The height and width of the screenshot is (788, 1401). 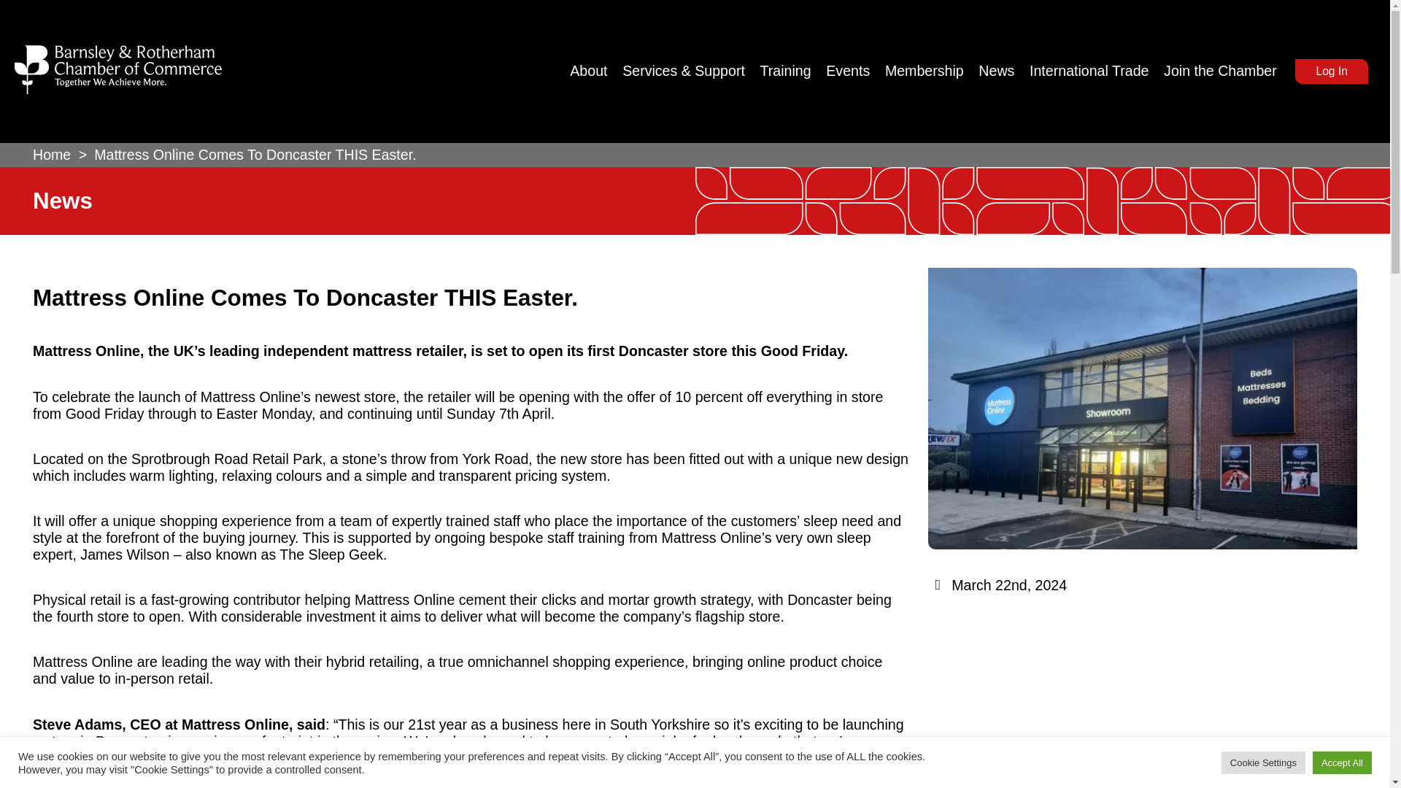 I want to click on About, so click(x=594, y=72).